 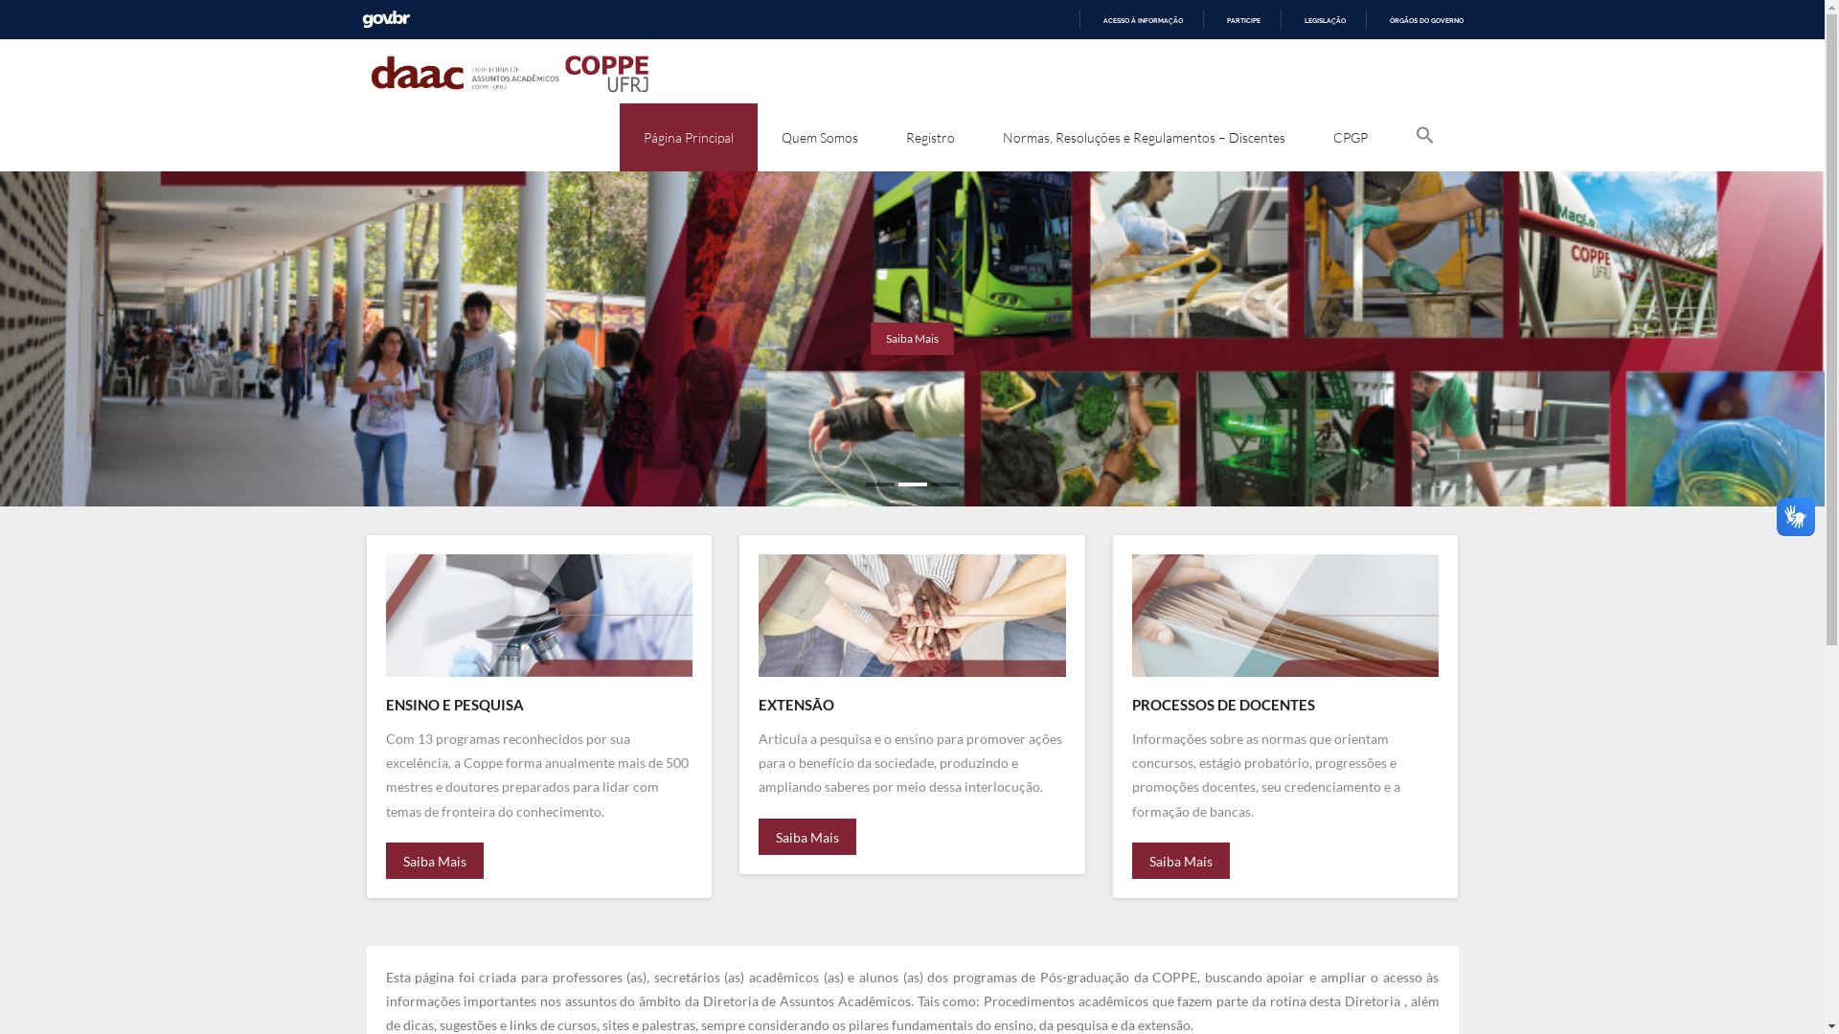 What do you see at coordinates (1181, 861) in the screenshot?
I see `Saiba Mais` at bounding box center [1181, 861].